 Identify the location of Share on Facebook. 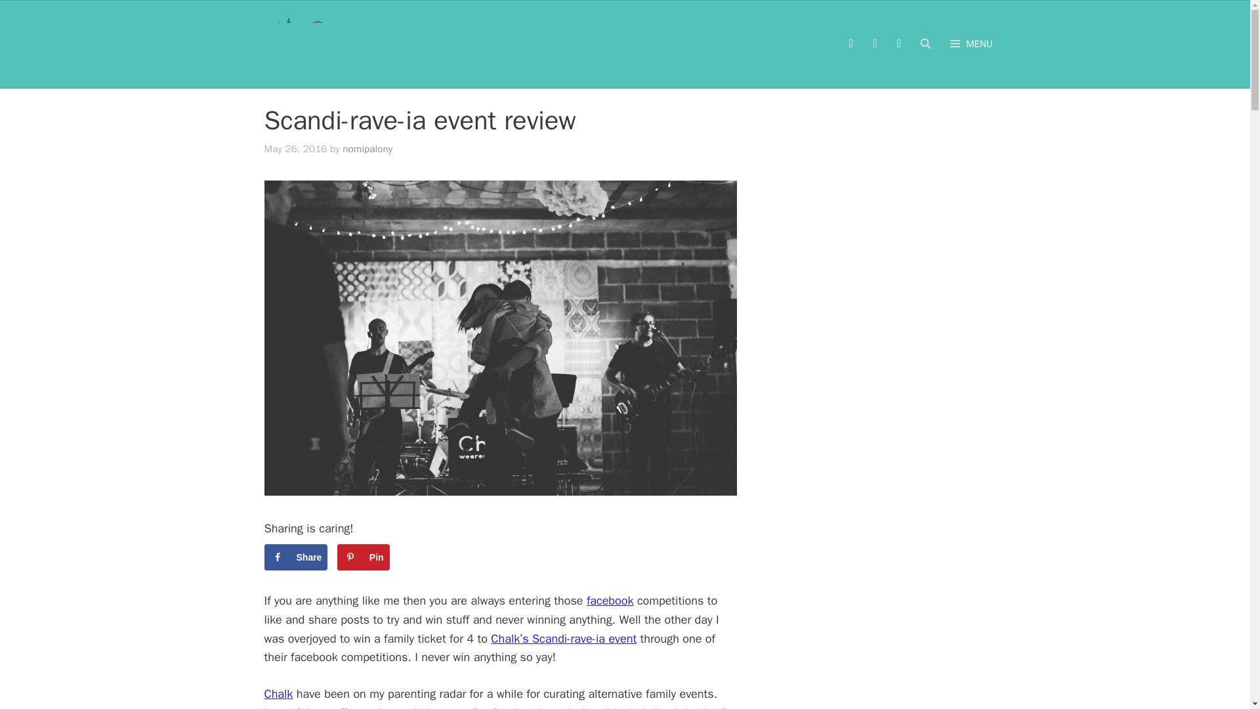
(295, 557).